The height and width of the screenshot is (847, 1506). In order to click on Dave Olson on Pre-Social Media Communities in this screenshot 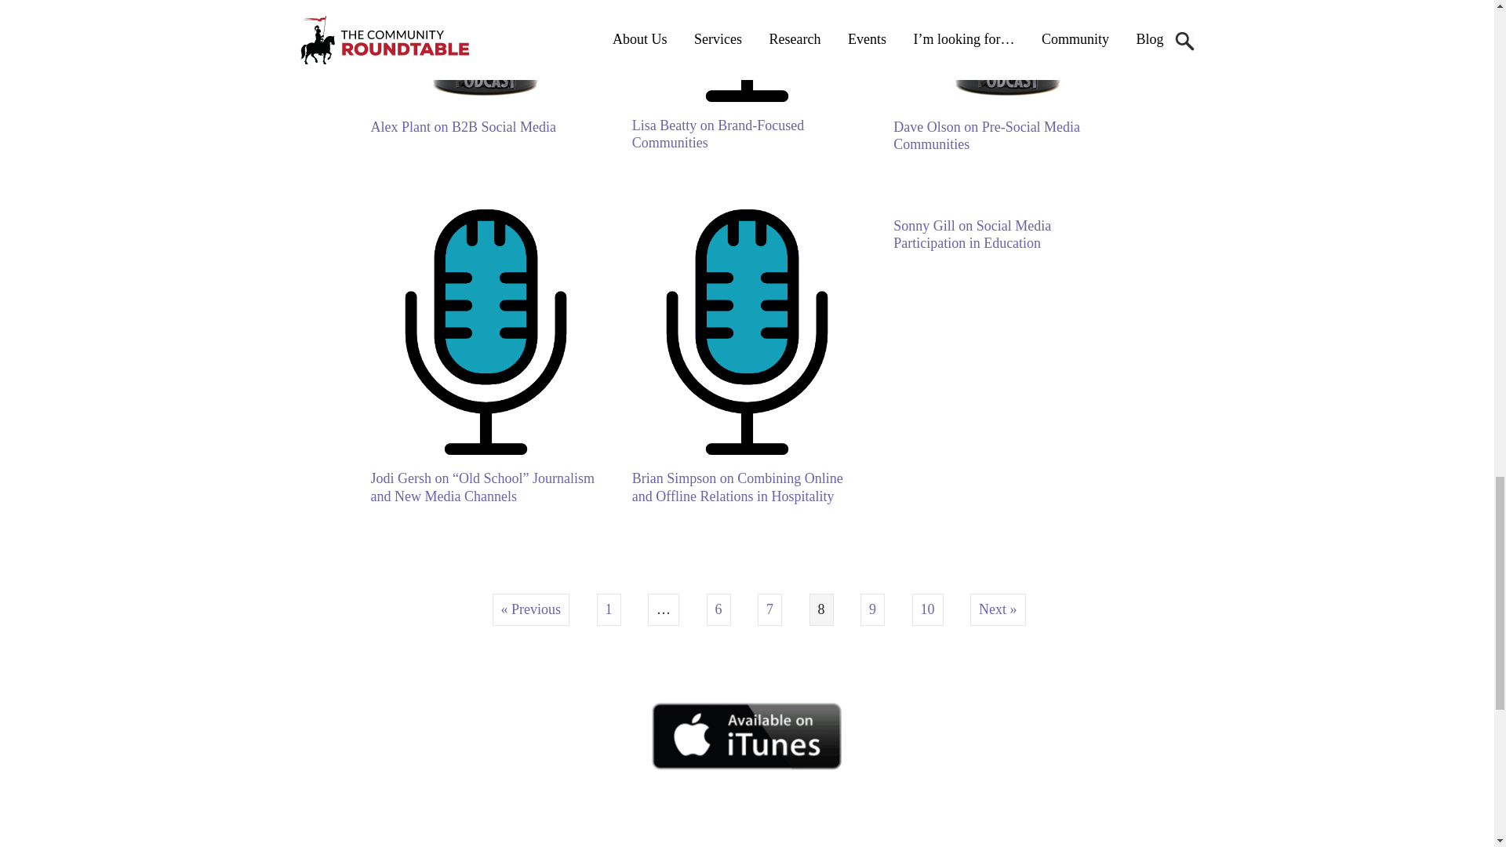, I will do `click(1007, 97)`.